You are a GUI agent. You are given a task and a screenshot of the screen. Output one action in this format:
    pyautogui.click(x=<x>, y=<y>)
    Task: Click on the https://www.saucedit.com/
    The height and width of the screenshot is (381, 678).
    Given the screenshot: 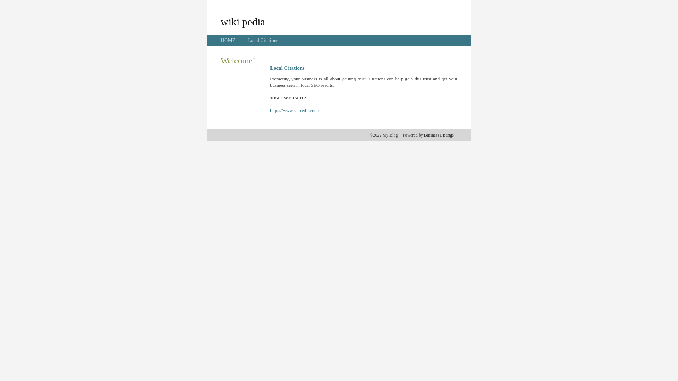 What is the action you would take?
    pyautogui.click(x=295, y=111)
    